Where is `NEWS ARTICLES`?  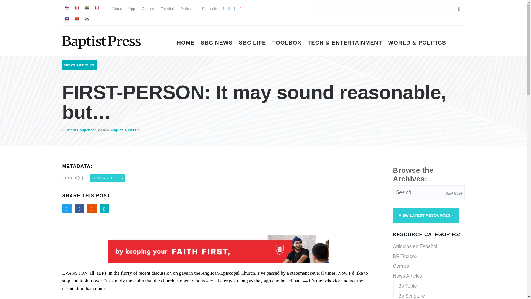 NEWS ARTICLES is located at coordinates (79, 65).